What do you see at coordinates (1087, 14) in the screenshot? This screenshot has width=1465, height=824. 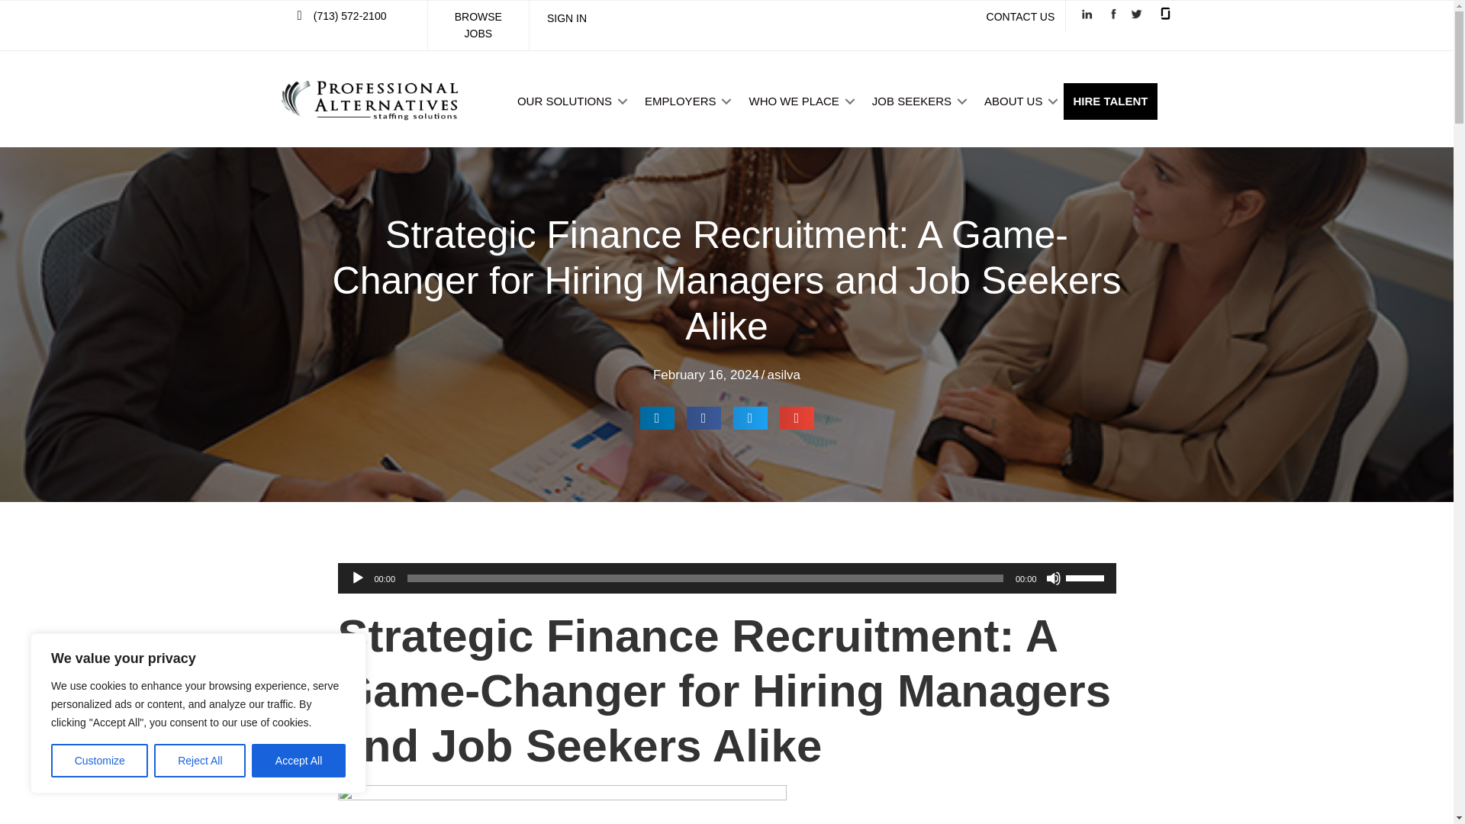 I see `Linked-Blk` at bounding box center [1087, 14].